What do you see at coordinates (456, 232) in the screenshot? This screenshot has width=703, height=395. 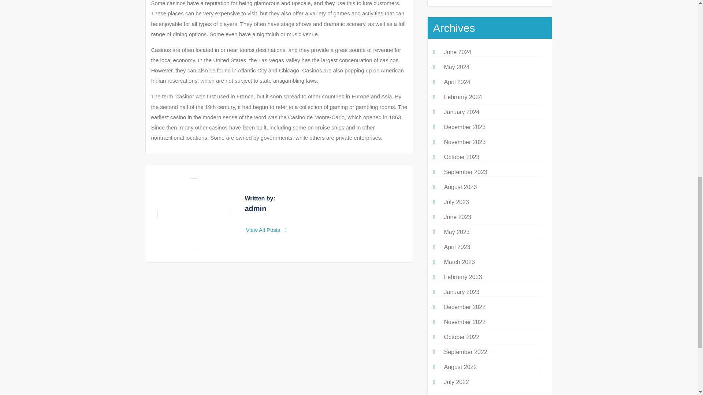 I see `May 2023` at bounding box center [456, 232].